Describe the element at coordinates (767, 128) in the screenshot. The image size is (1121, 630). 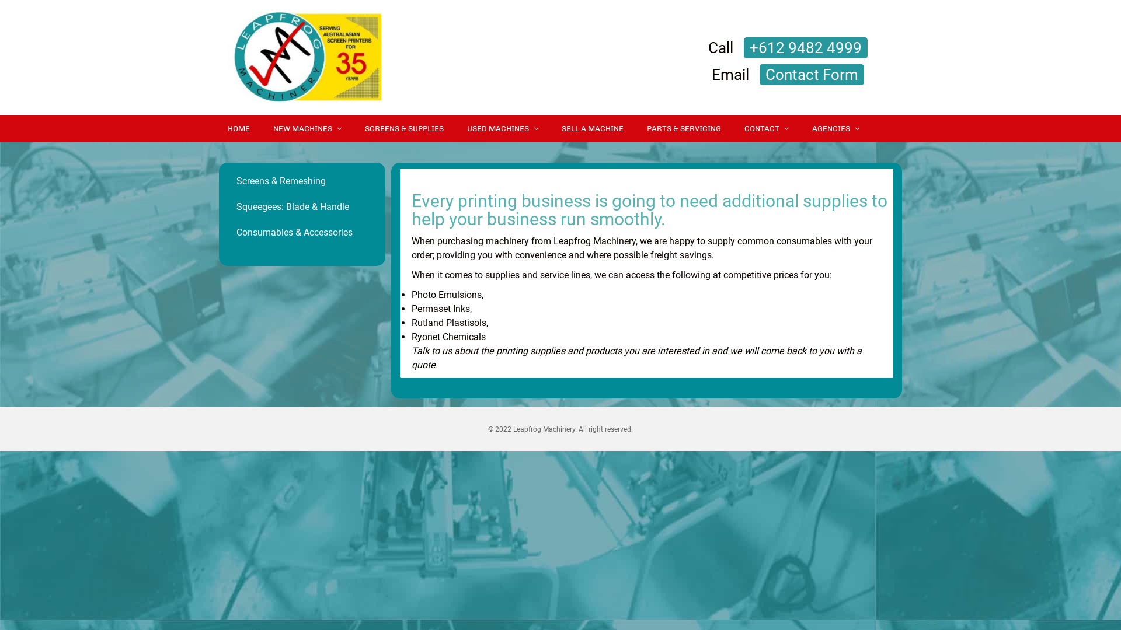
I see `CONTACT` at that location.